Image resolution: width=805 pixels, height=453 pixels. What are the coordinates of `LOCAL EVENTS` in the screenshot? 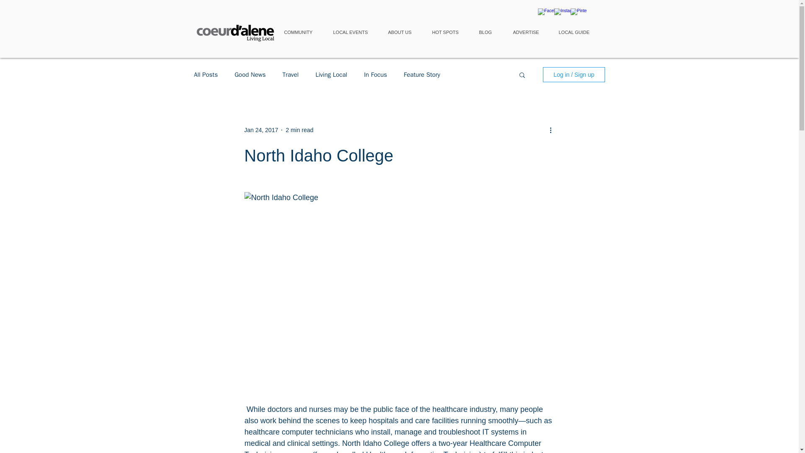 It's located at (353, 33).